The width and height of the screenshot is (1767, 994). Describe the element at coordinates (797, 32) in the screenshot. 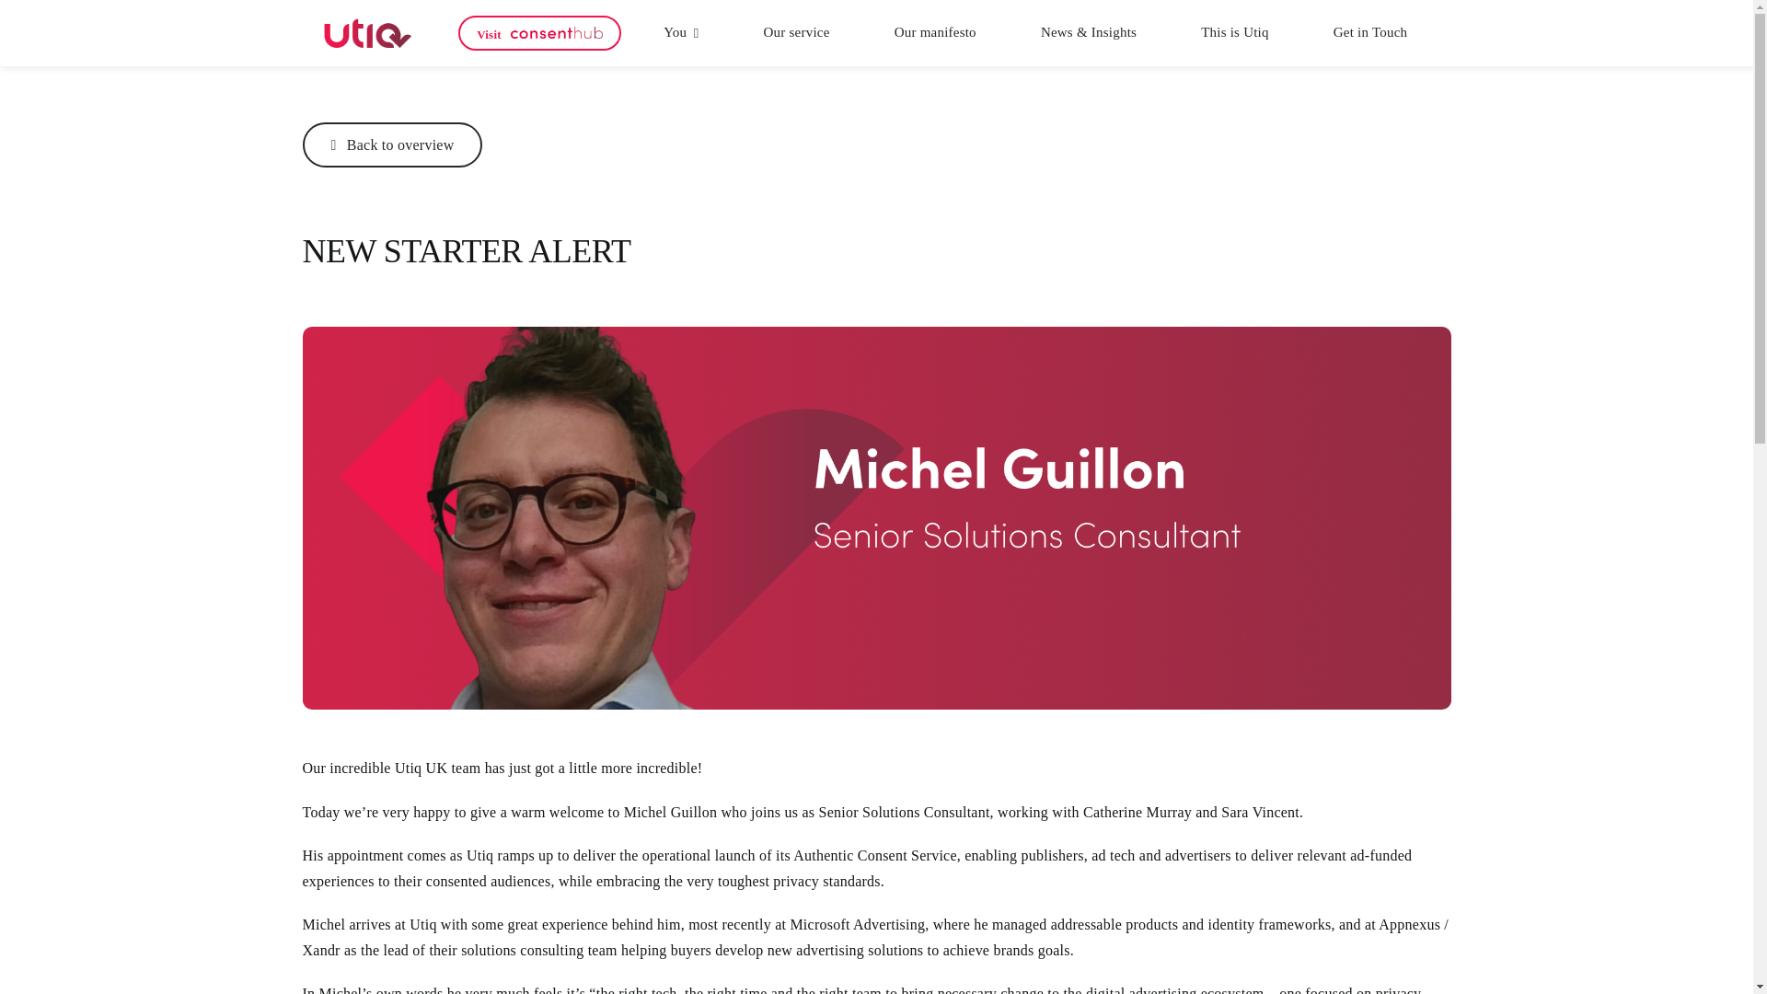

I see `Our service` at that location.